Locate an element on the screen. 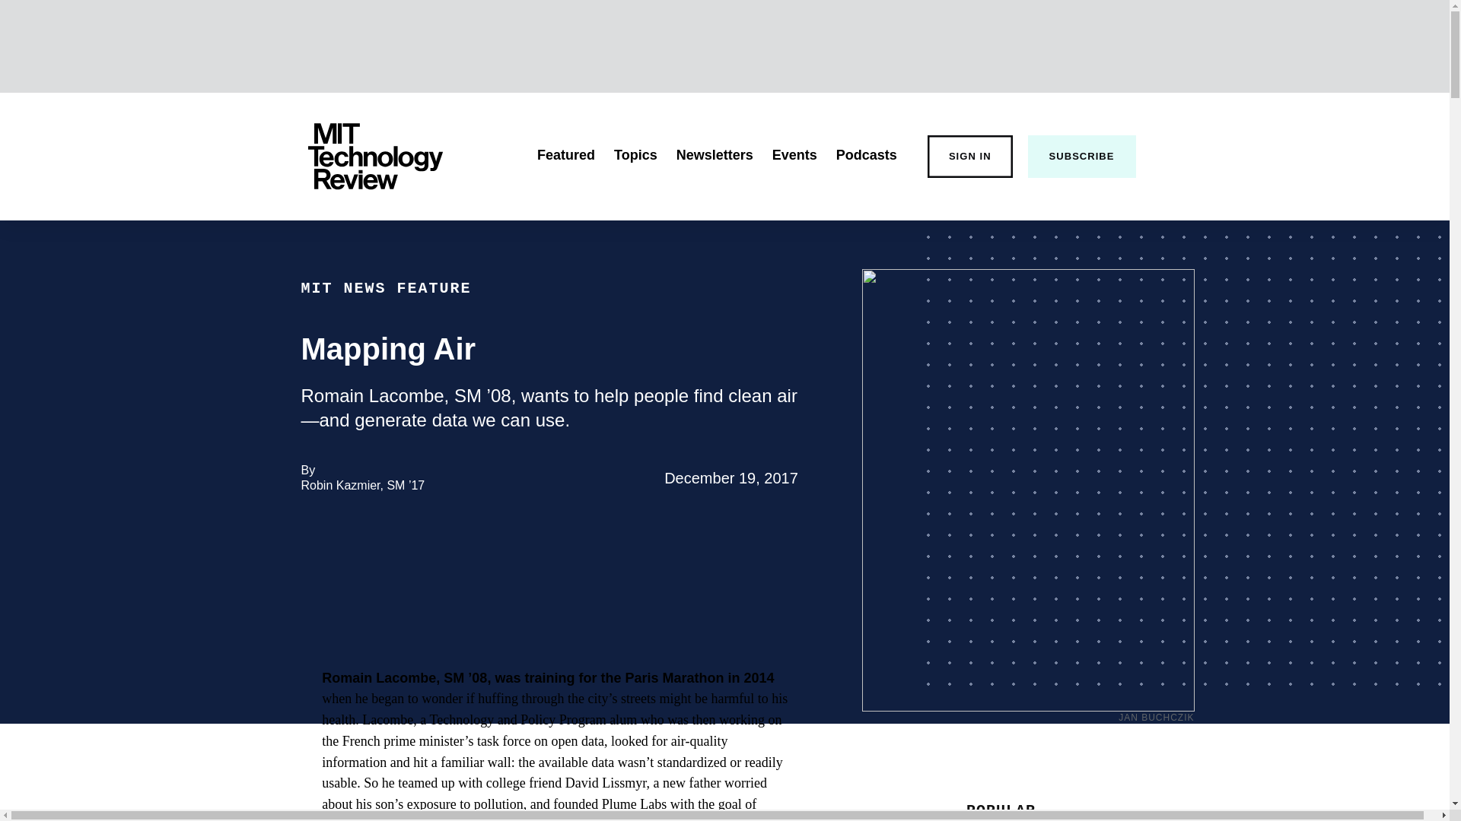  Plume Labs is located at coordinates (635, 804).